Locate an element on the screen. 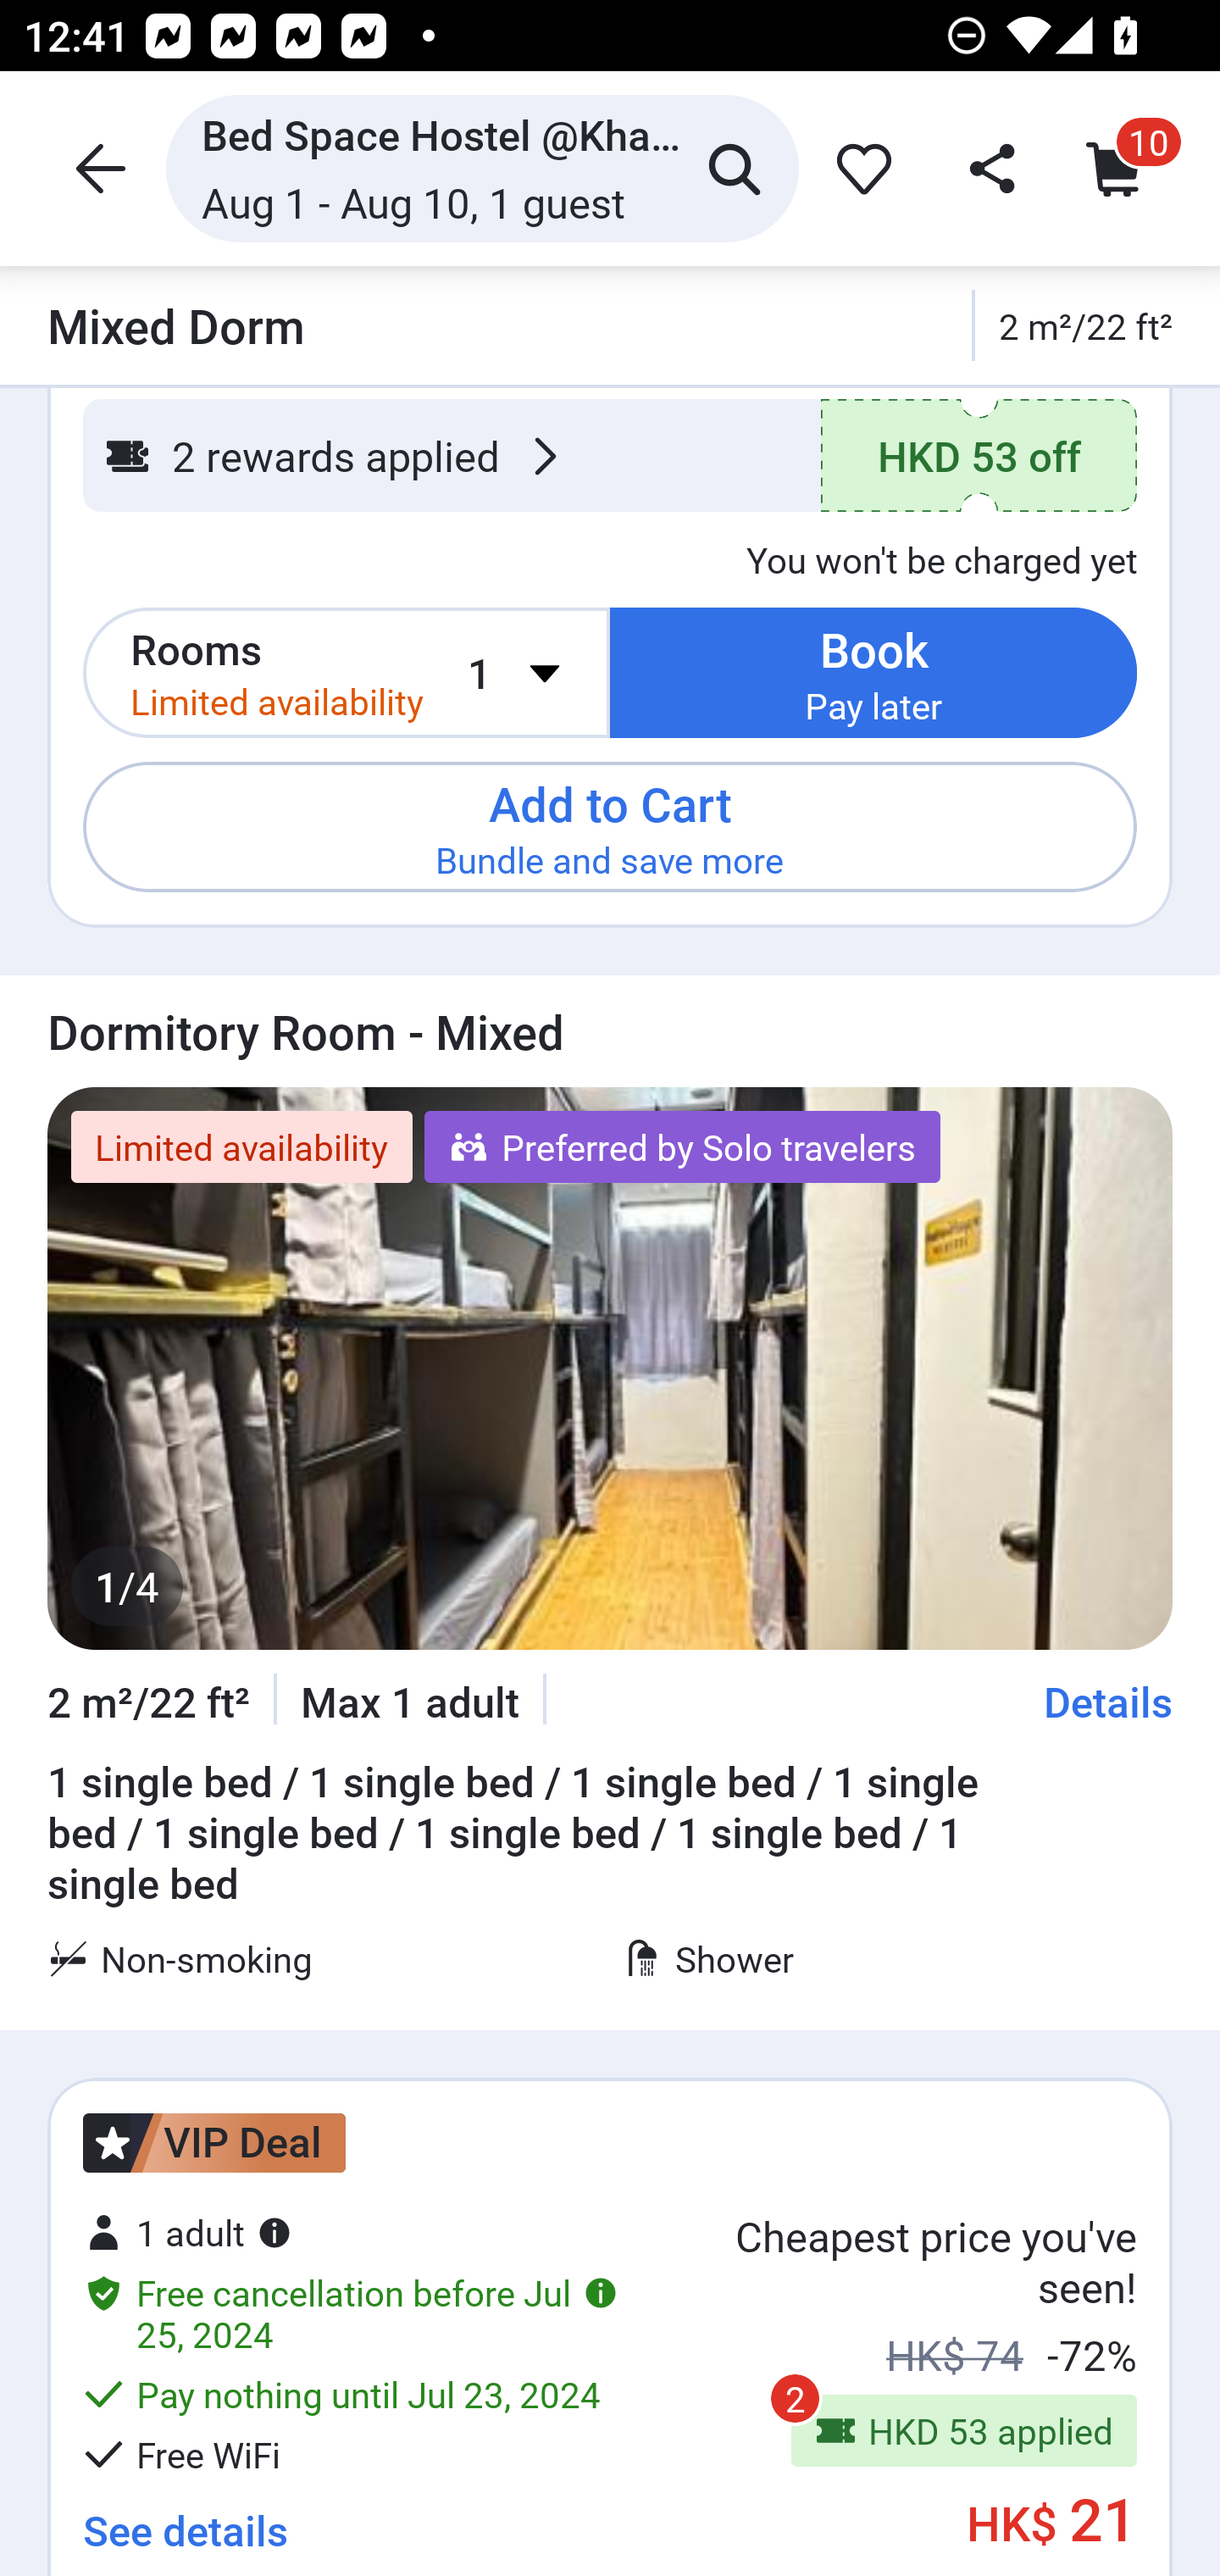 This screenshot has width=1220, height=2576. See details is located at coordinates (185, 2518).